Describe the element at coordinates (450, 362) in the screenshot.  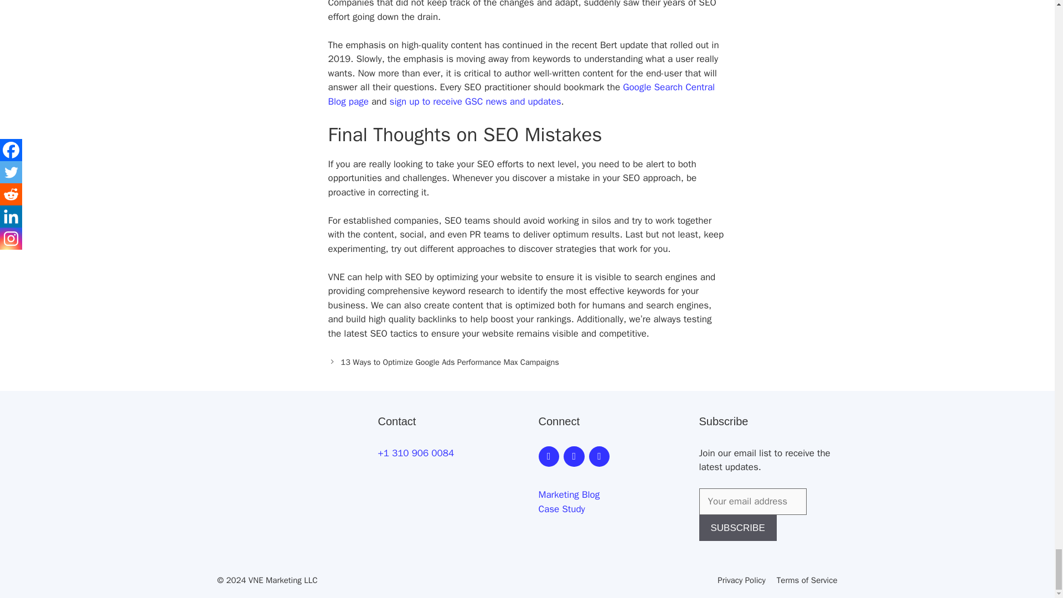
I see `13 Ways to Optimize Google Ads Performance Max Campaigns` at that location.